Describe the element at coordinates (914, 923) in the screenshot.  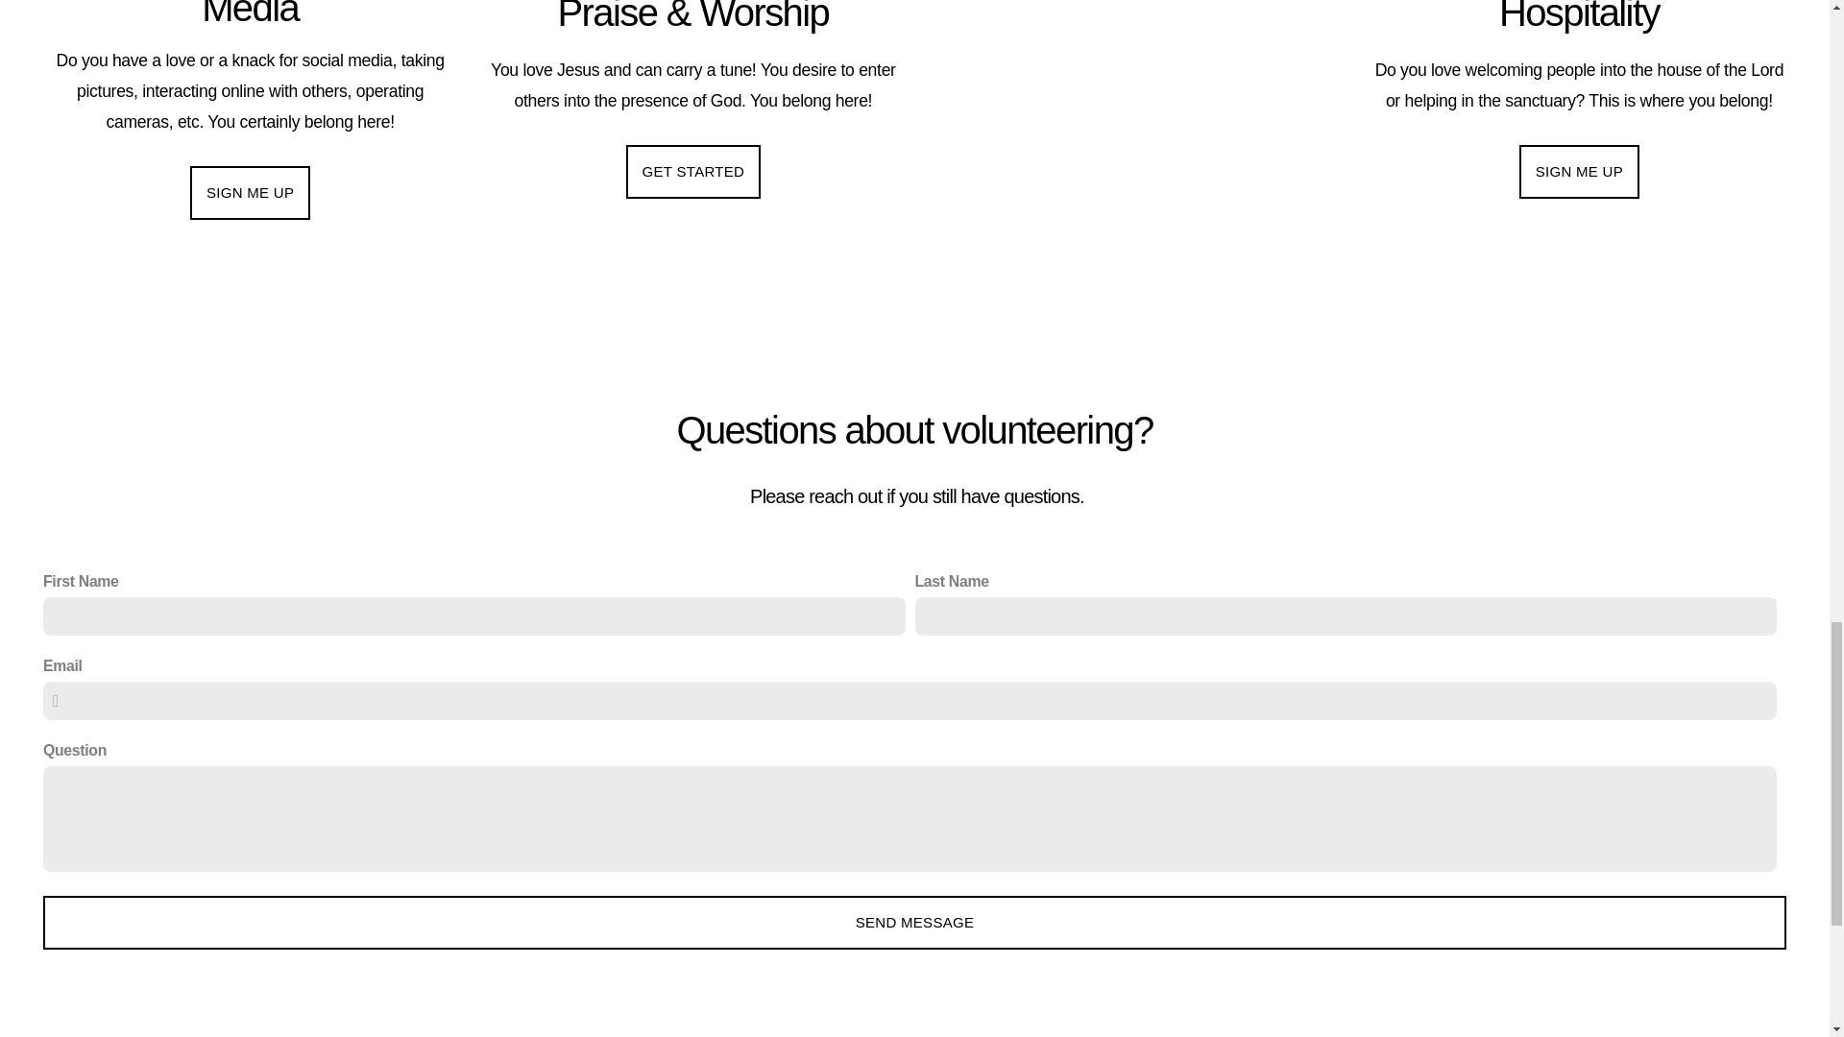
I see `SEND MESSAGE` at that location.